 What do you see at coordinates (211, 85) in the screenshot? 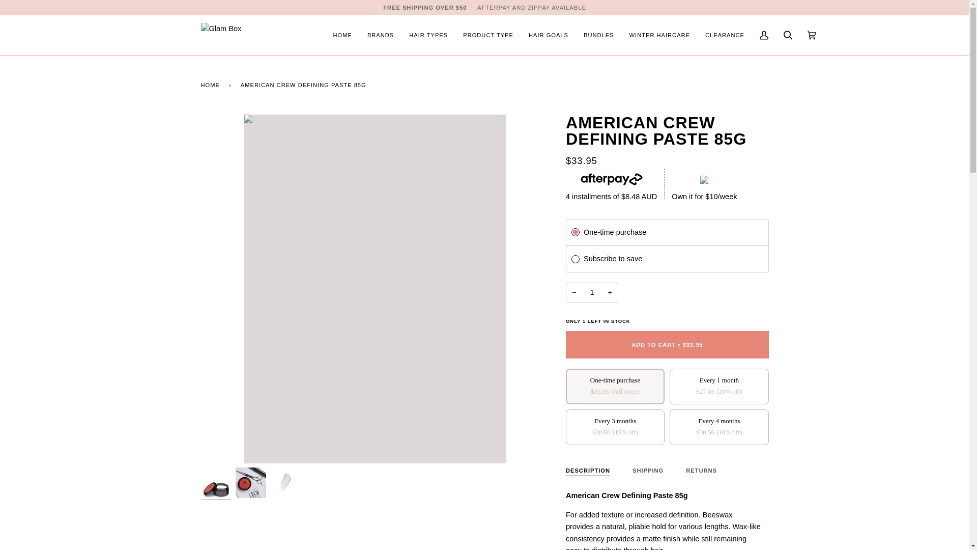
I see `Back to the frontpage` at bounding box center [211, 85].